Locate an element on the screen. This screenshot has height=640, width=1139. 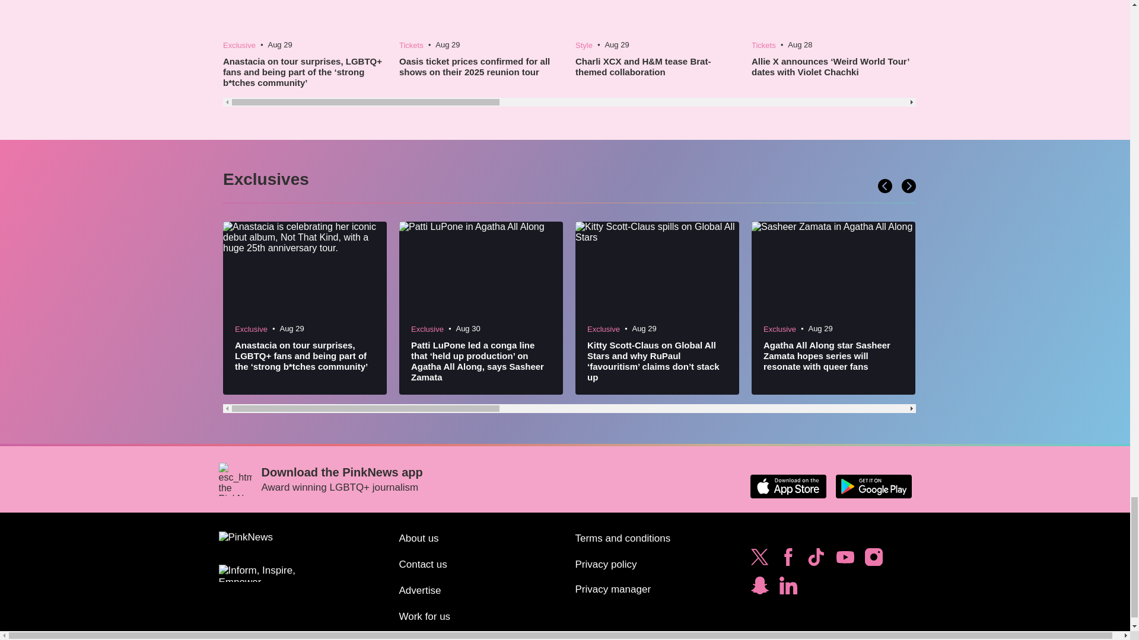
Follow PinkNews on TikTok is located at coordinates (816, 559).